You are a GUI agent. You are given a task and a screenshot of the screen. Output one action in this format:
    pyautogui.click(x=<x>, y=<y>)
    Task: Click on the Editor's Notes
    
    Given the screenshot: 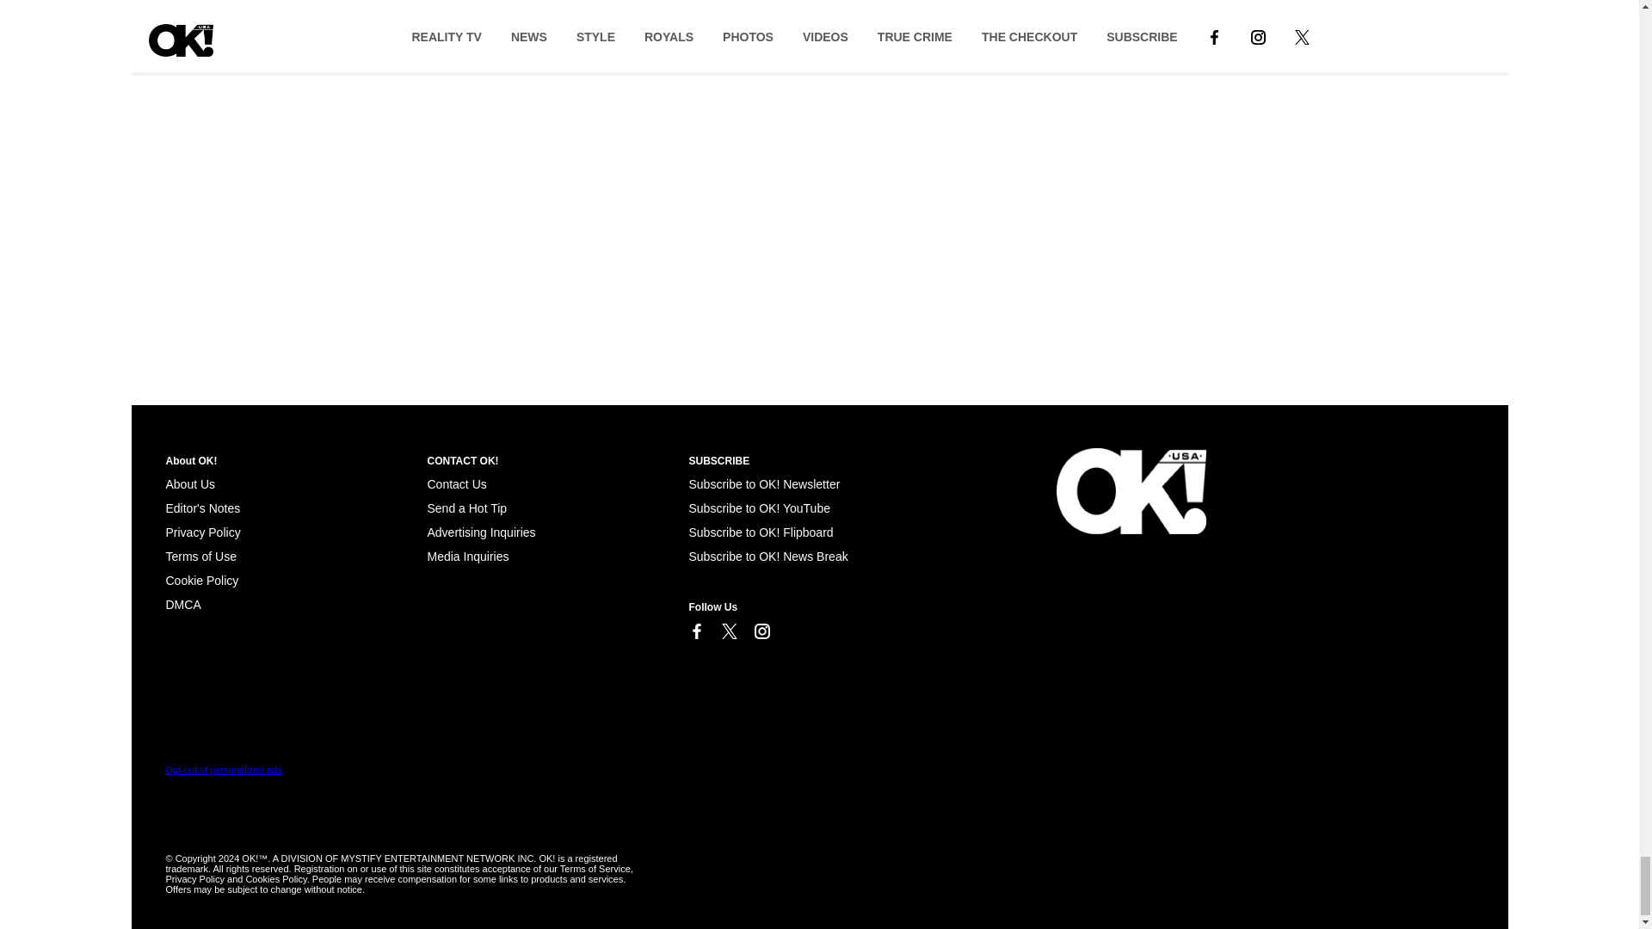 What is the action you would take?
    pyautogui.click(x=202, y=508)
    